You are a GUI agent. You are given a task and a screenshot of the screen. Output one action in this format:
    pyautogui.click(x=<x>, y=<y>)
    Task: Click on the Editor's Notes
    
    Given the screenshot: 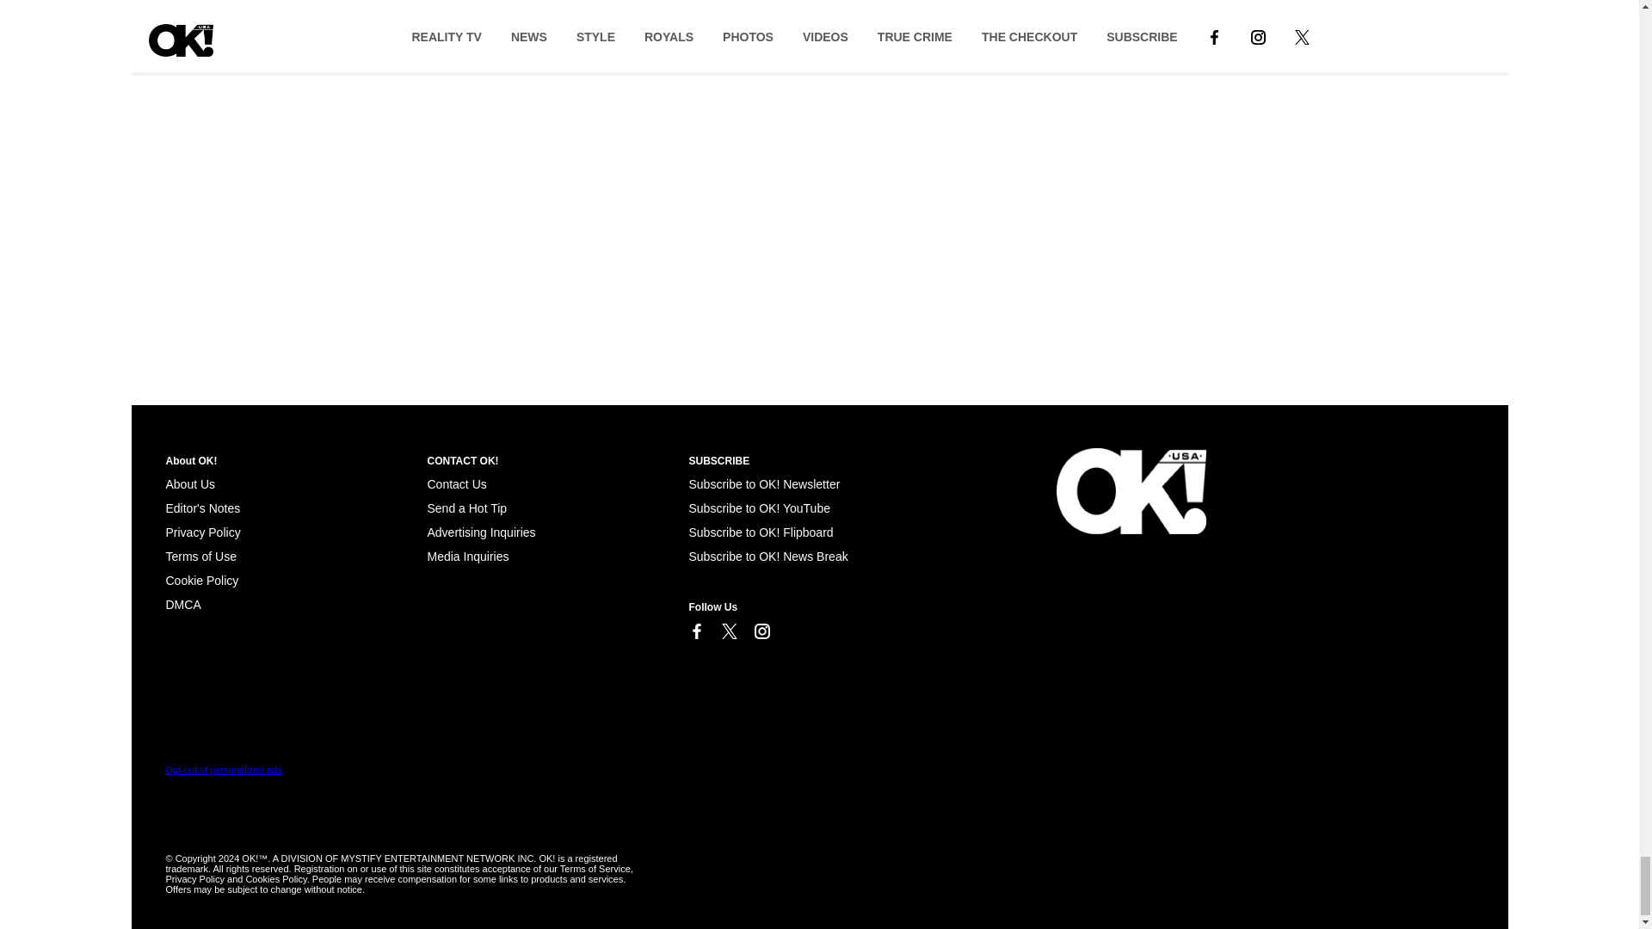 What is the action you would take?
    pyautogui.click(x=202, y=508)
    